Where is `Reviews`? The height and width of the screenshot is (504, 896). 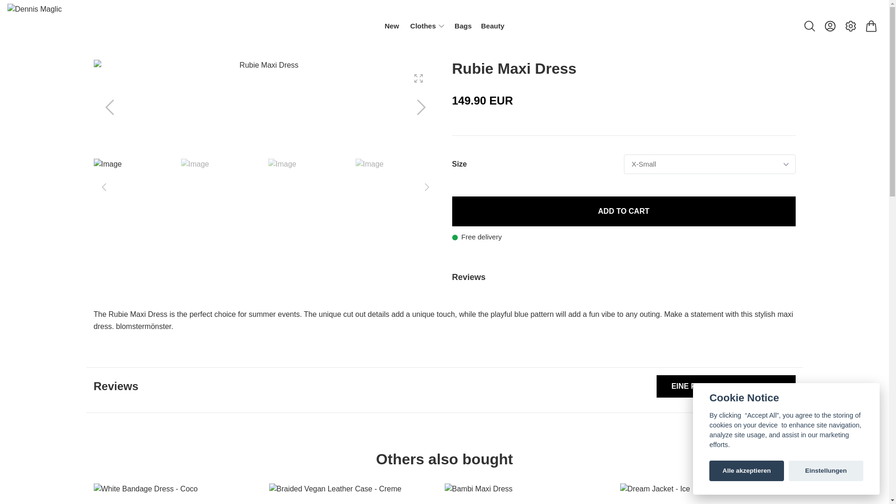 Reviews is located at coordinates (623, 277).